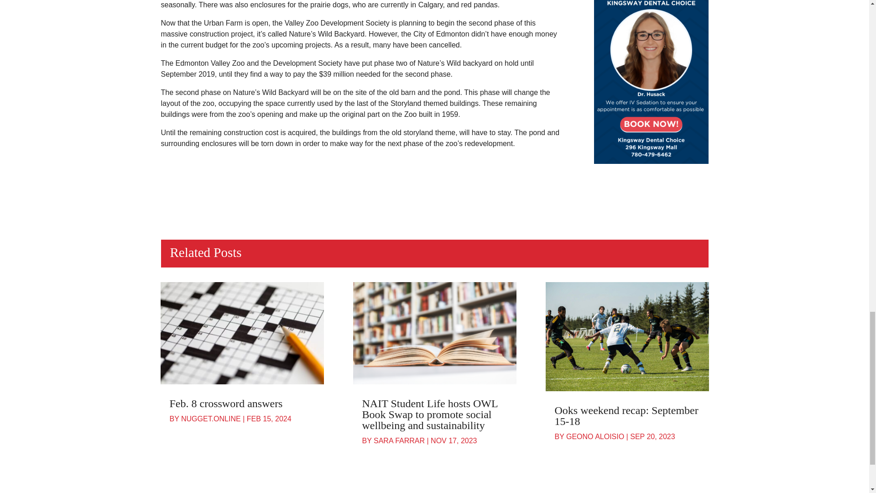  I want to click on Posts by Geono Aloisio, so click(595, 436).